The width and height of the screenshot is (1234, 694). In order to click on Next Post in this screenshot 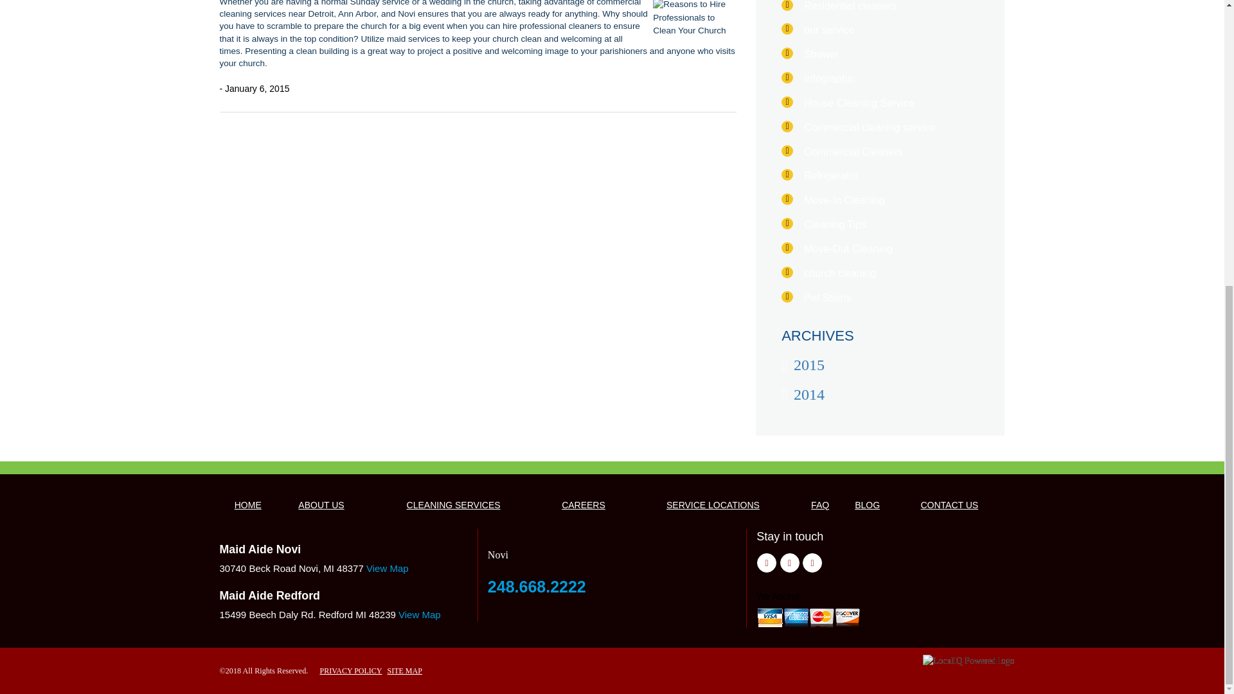, I will do `click(730, 125)`.